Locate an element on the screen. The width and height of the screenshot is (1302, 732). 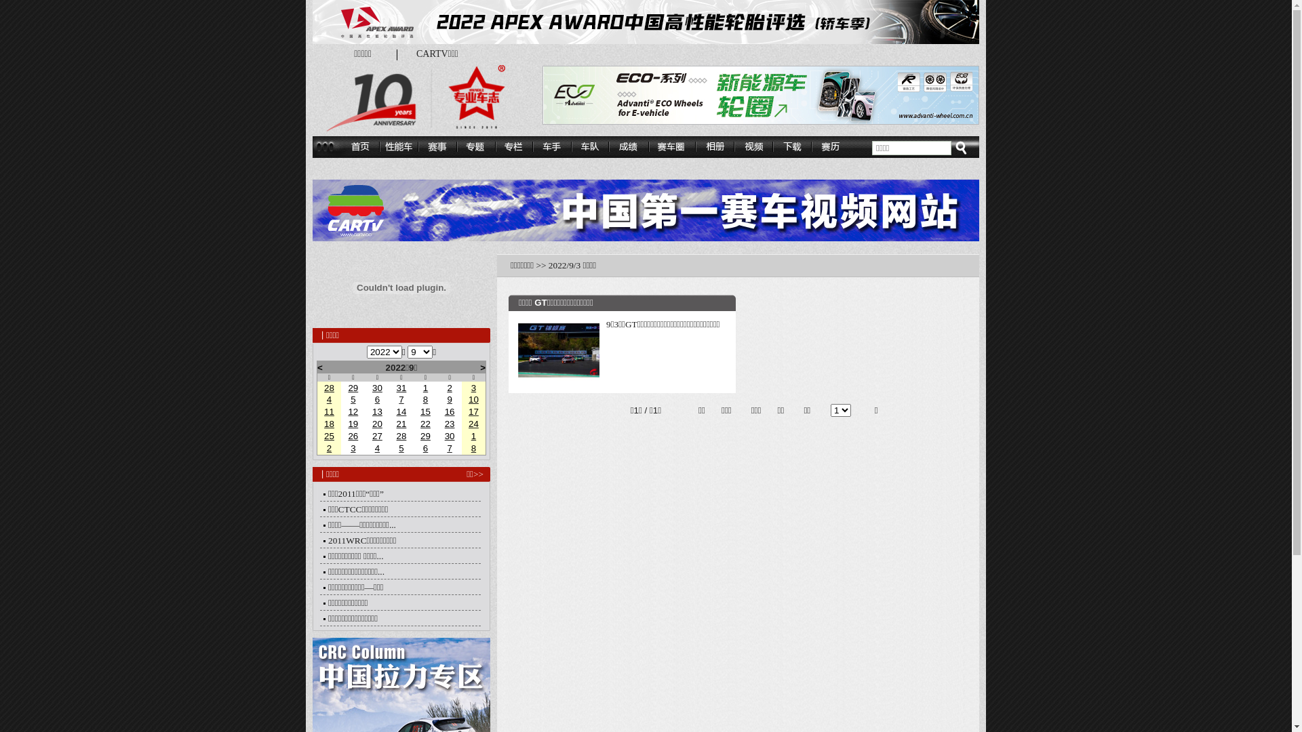
12 is located at coordinates (353, 412).